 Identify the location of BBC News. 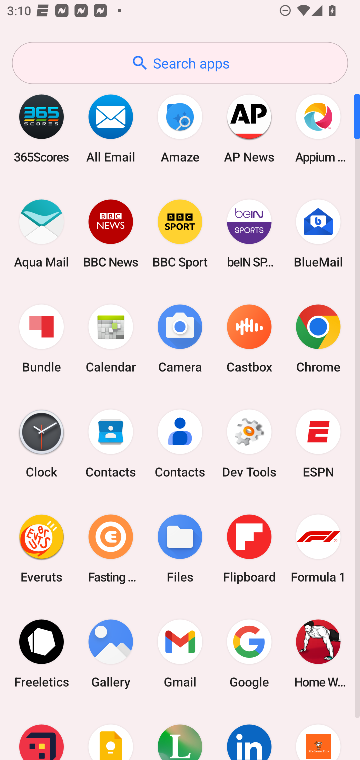
(111, 233).